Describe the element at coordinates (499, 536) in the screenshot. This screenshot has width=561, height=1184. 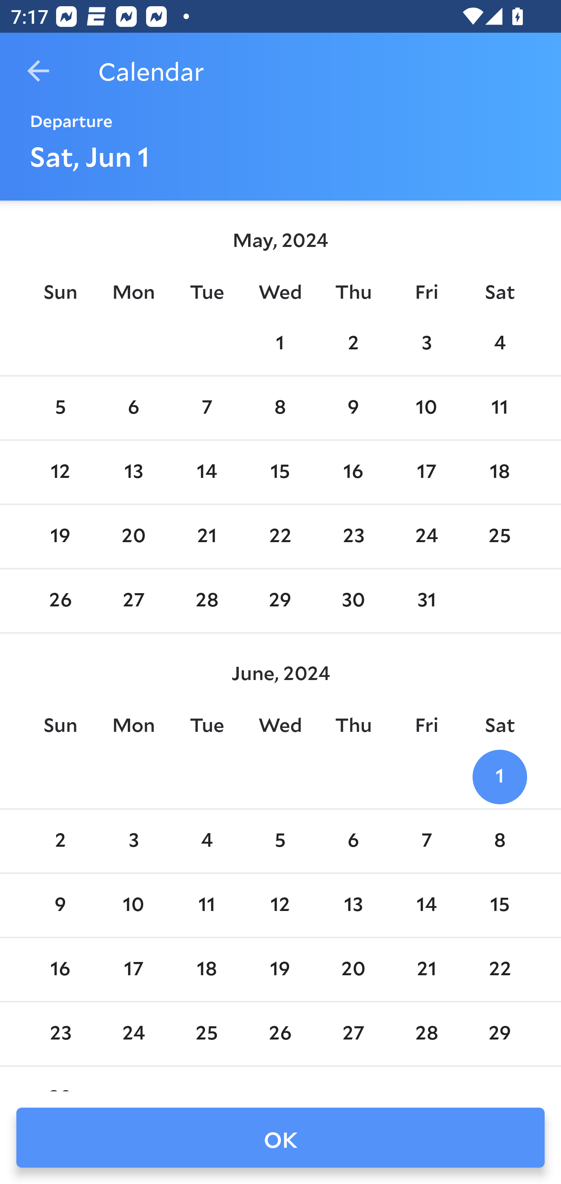
I see `25` at that location.